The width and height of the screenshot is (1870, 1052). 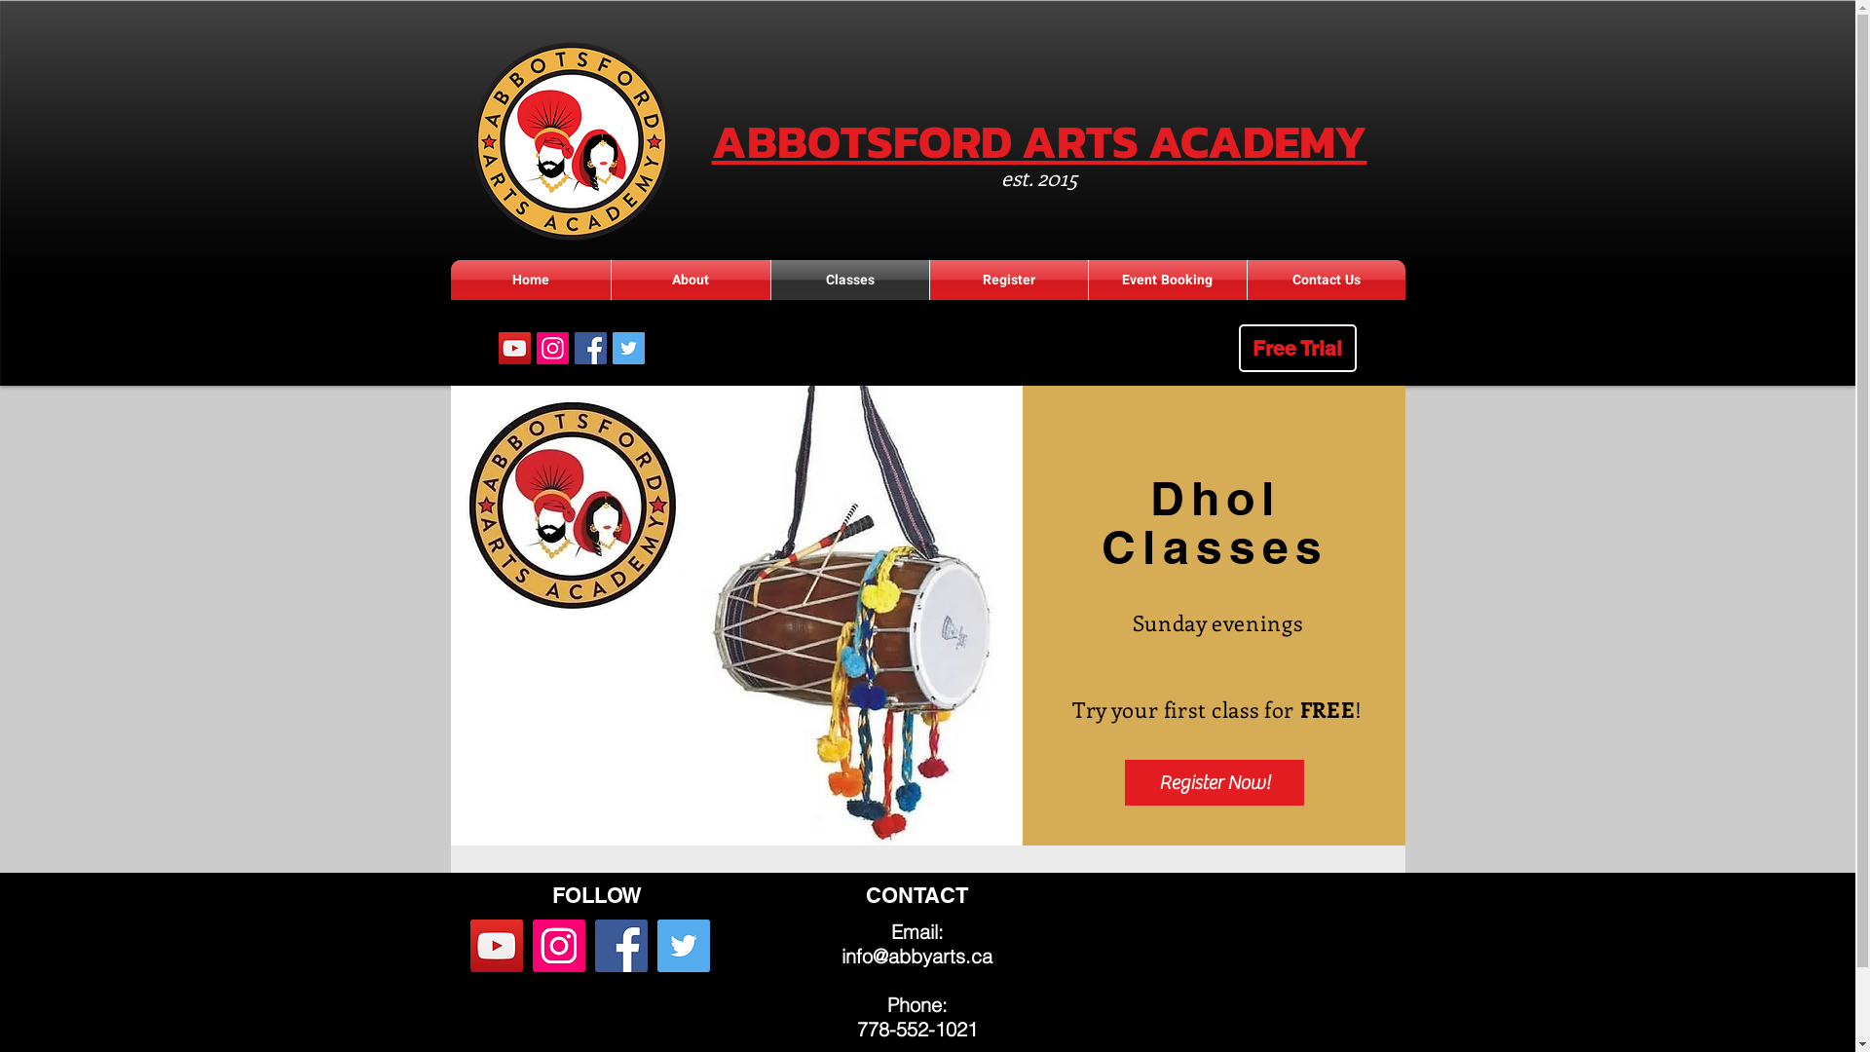 I want to click on Contact Us, so click(x=1326, y=281).